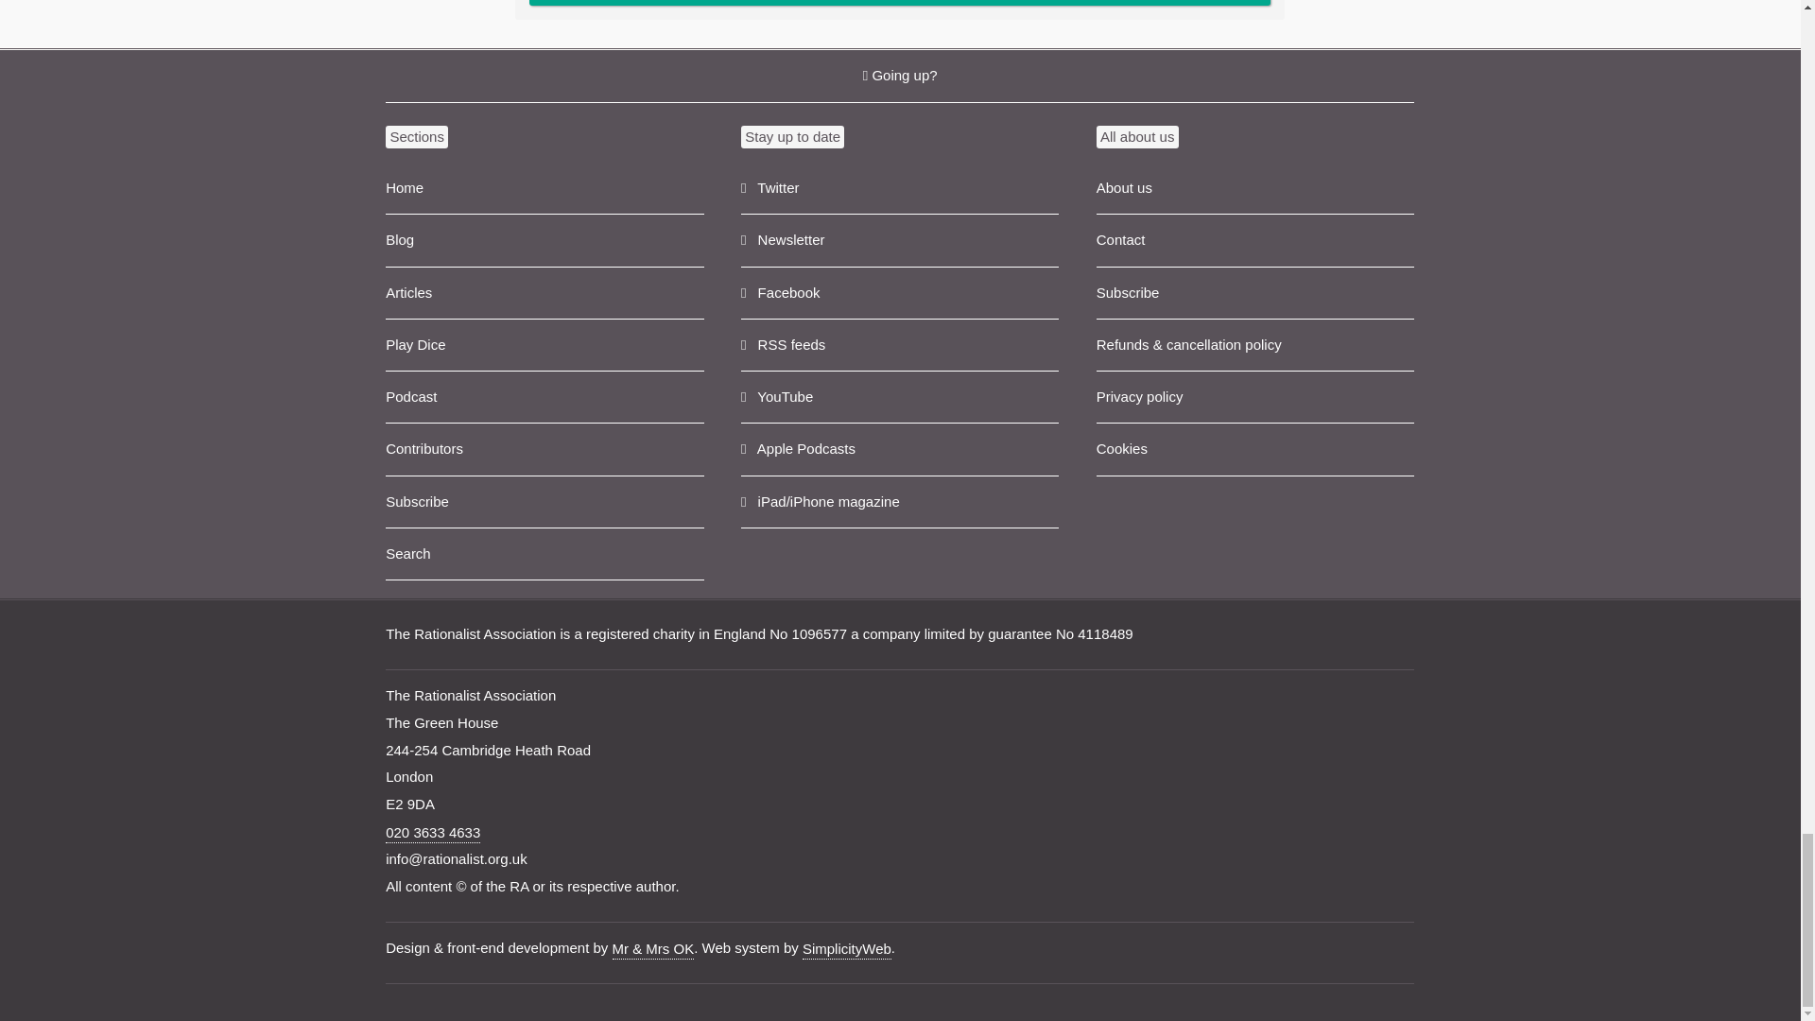 Image resolution: width=1815 pixels, height=1021 pixels. What do you see at coordinates (1254, 187) in the screenshot?
I see `About us` at bounding box center [1254, 187].